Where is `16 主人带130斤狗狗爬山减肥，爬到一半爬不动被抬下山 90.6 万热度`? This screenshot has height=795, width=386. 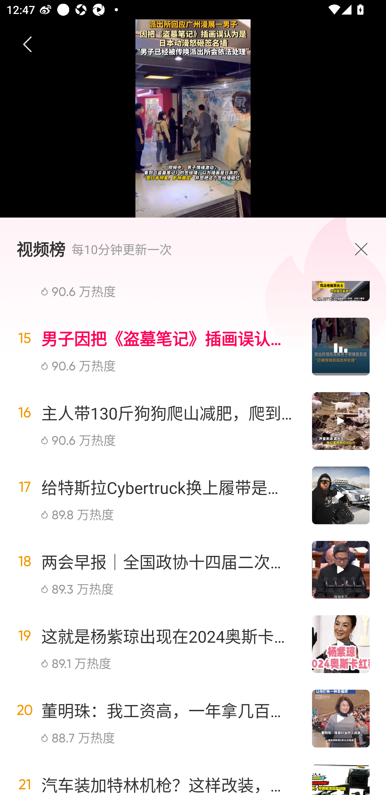
16 主人带130斤狗狗爬山减肥，爬到一半爬不动被抬下山 90.6 万热度 is located at coordinates (193, 421).